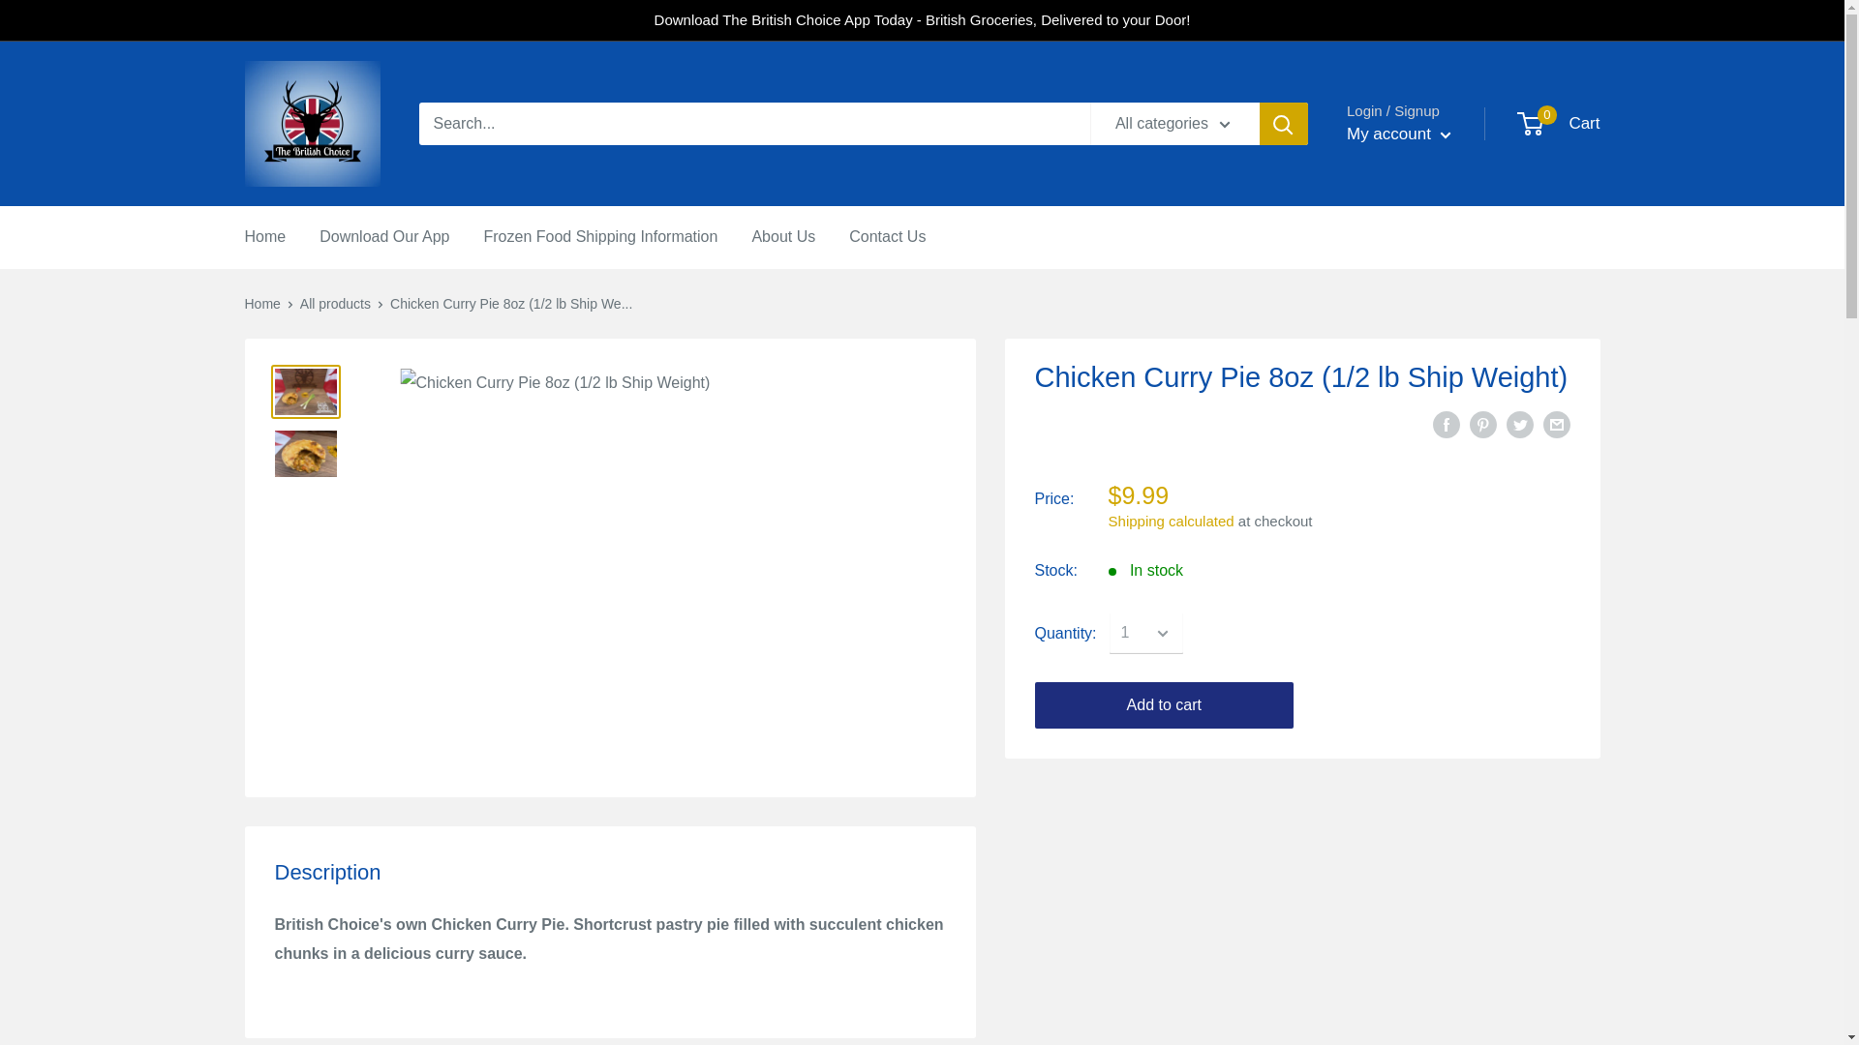  Describe the element at coordinates (1398, 134) in the screenshot. I see `My account` at that location.